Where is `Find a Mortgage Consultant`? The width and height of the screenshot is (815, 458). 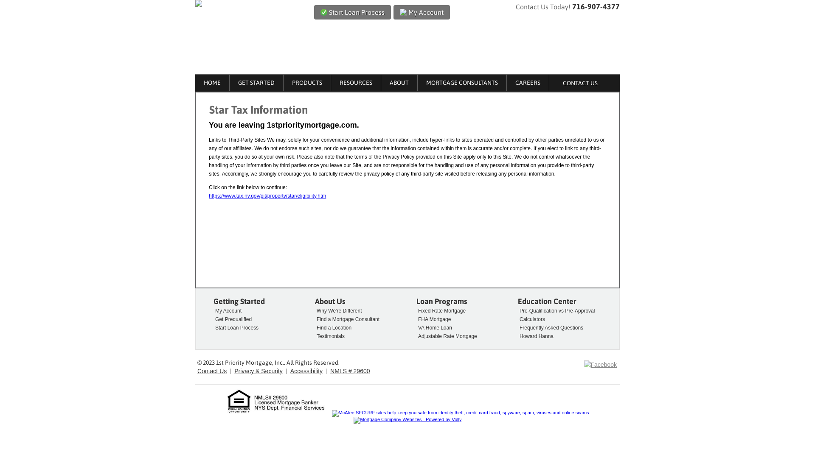
Find a Mortgage Consultant is located at coordinates (347, 319).